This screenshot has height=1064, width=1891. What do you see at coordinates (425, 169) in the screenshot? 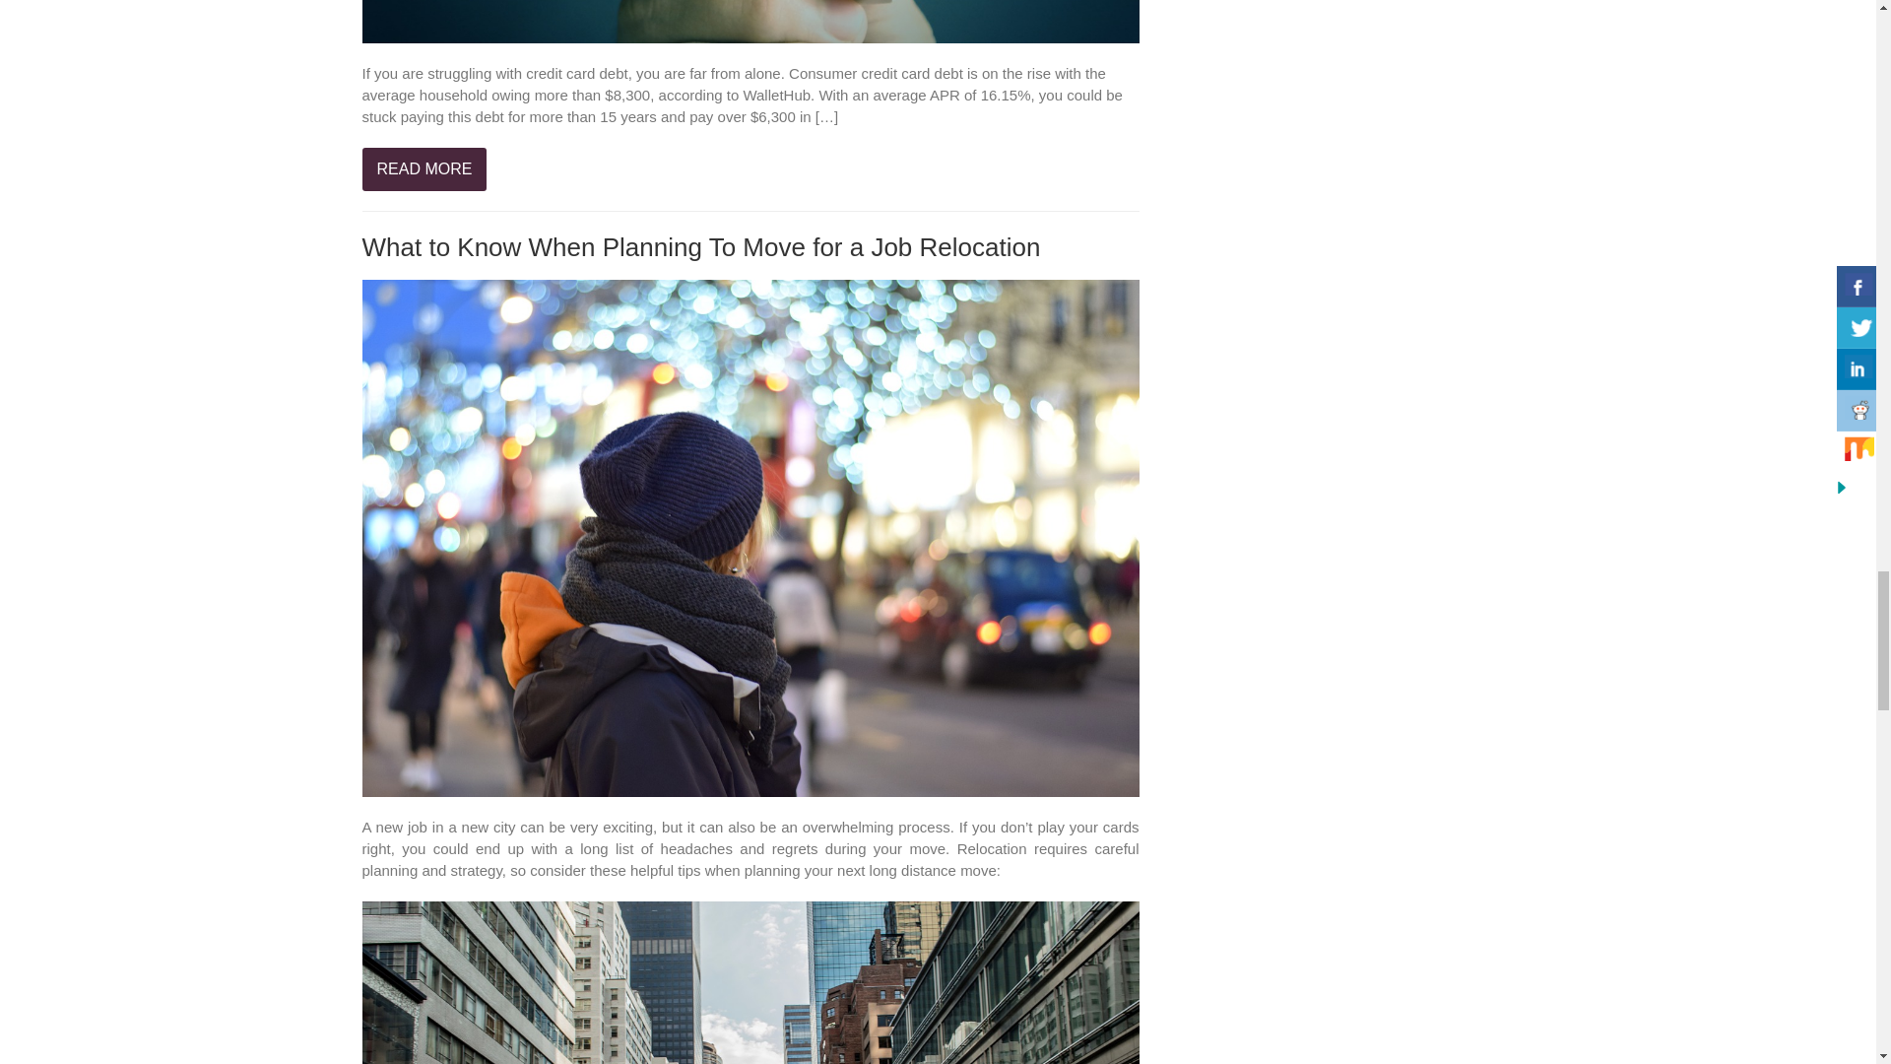
I see `READ MORE` at bounding box center [425, 169].